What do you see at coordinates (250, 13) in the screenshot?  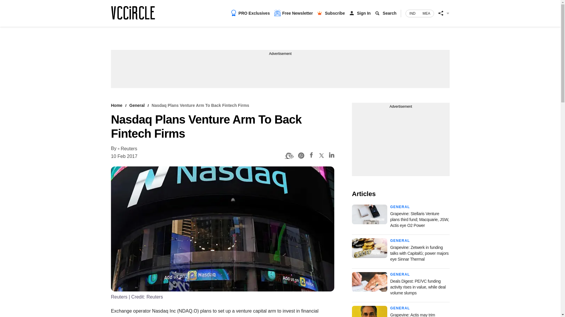 I see `PRO Exclusives` at bounding box center [250, 13].